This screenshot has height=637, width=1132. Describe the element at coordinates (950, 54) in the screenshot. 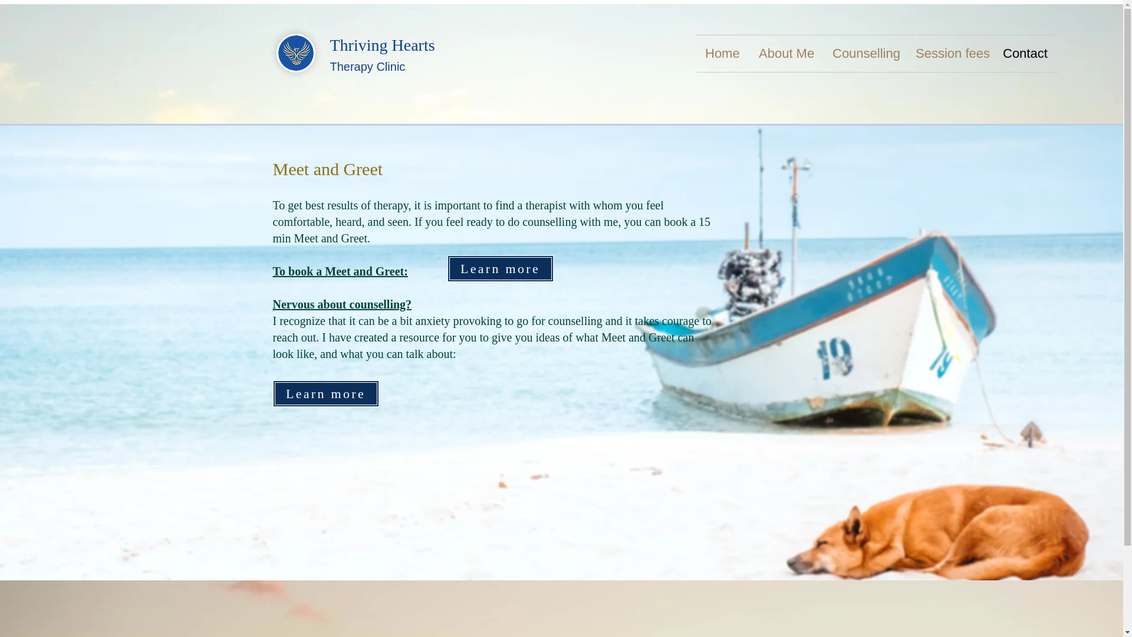

I see `Session fees` at that location.